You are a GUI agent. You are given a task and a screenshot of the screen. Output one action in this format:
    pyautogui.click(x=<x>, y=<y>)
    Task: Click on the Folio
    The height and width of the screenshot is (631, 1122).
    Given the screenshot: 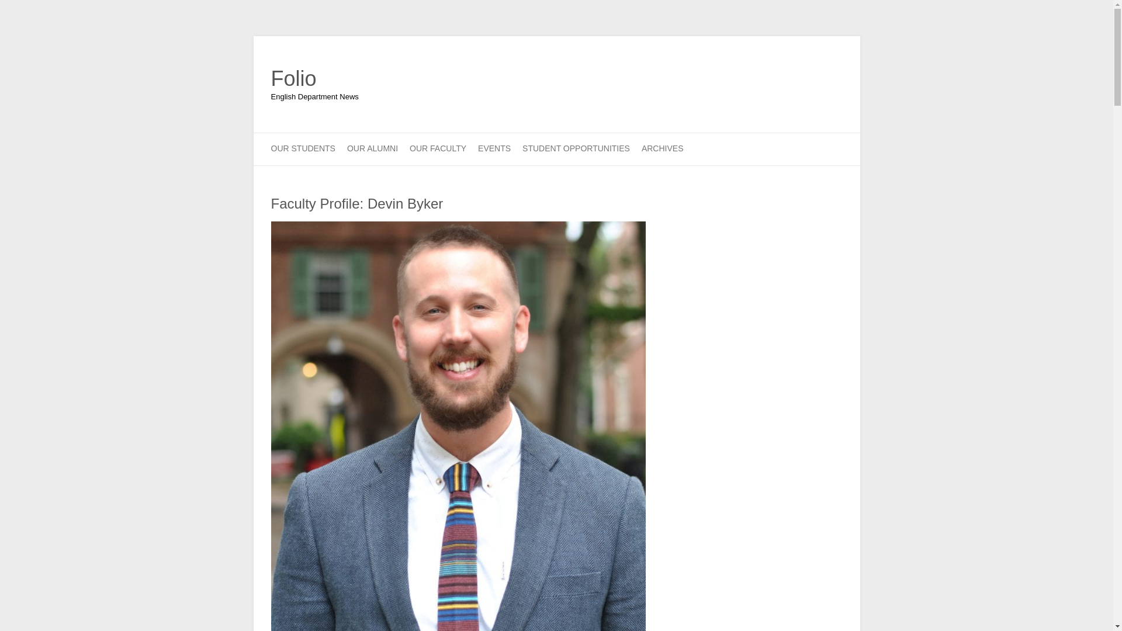 What is the action you would take?
    pyautogui.click(x=315, y=78)
    